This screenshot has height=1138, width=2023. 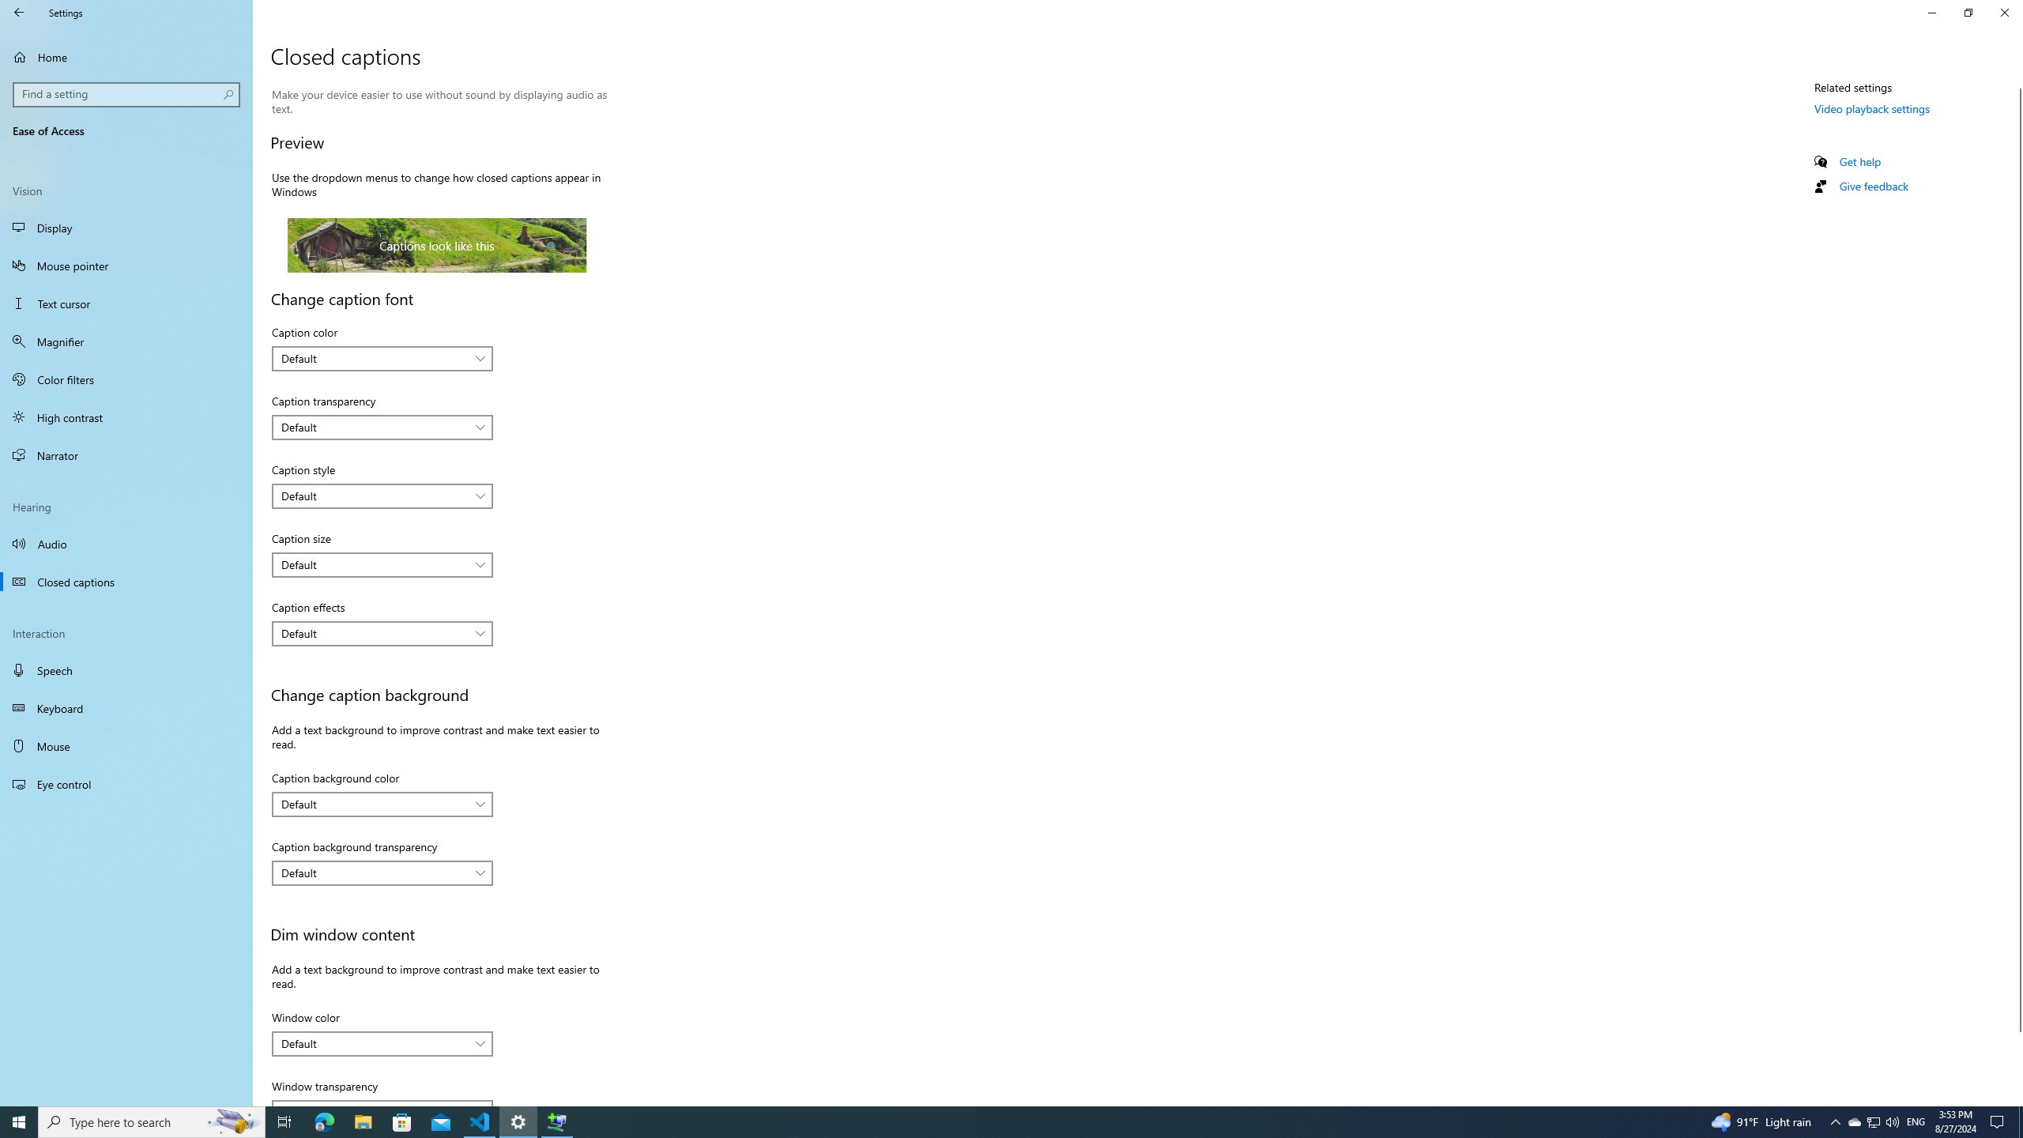 What do you see at coordinates (126, 670) in the screenshot?
I see `Speech` at bounding box center [126, 670].